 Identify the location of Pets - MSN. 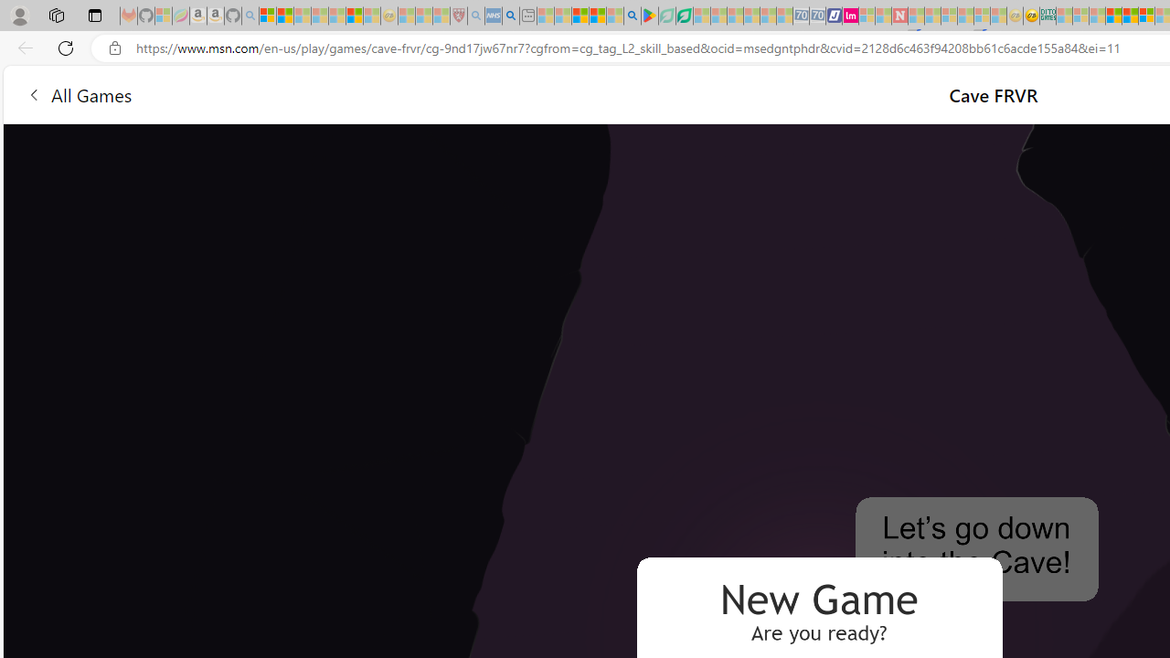
(598, 16).